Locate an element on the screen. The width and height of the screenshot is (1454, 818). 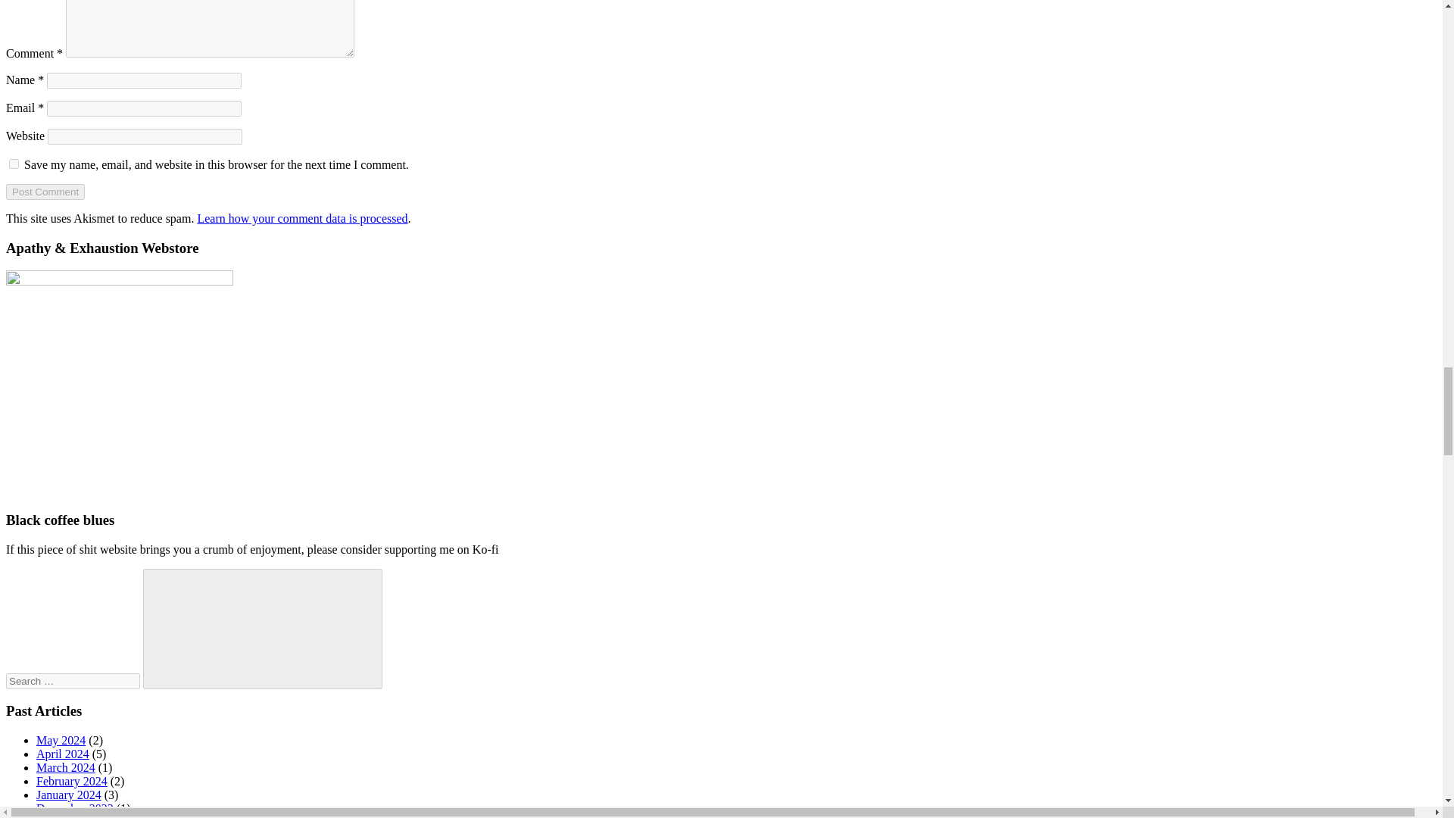
Learn how your comment data is processed is located at coordinates (301, 218).